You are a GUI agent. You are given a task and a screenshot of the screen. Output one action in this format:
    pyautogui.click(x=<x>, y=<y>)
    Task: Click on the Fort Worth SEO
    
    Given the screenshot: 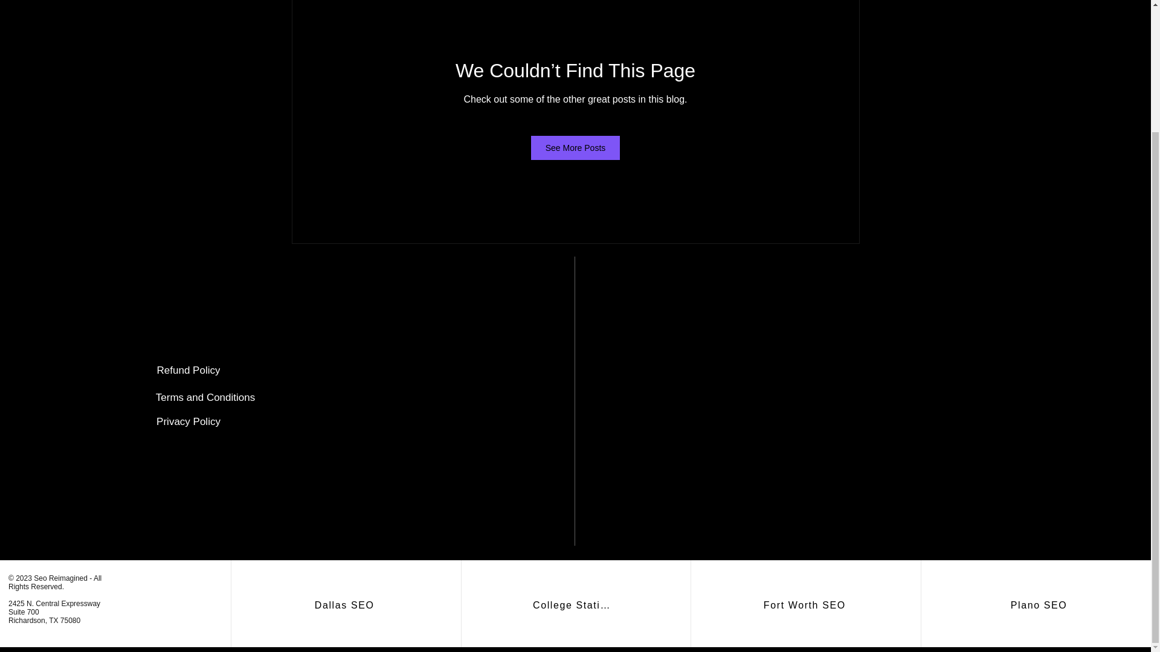 What is the action you would take?
    pyautogui.click(x=806, y=605)
    